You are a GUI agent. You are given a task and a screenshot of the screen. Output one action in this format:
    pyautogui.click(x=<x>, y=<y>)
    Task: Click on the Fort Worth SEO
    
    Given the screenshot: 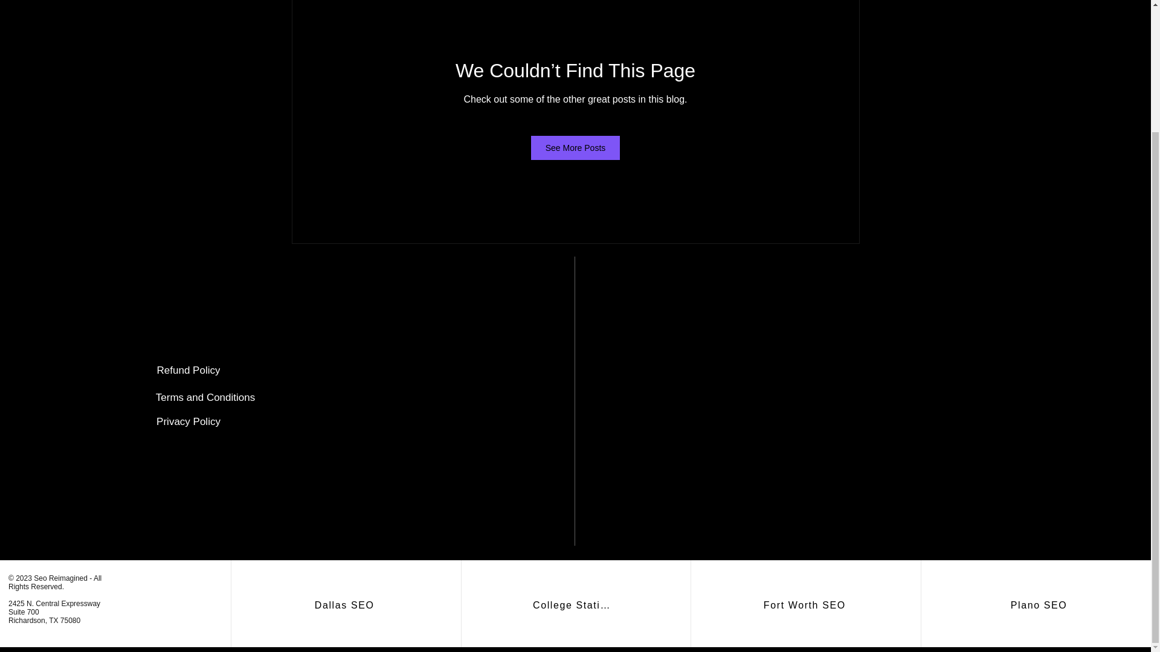 What is the action you would take?
    pyautogui.click(x=806, y=605)
    